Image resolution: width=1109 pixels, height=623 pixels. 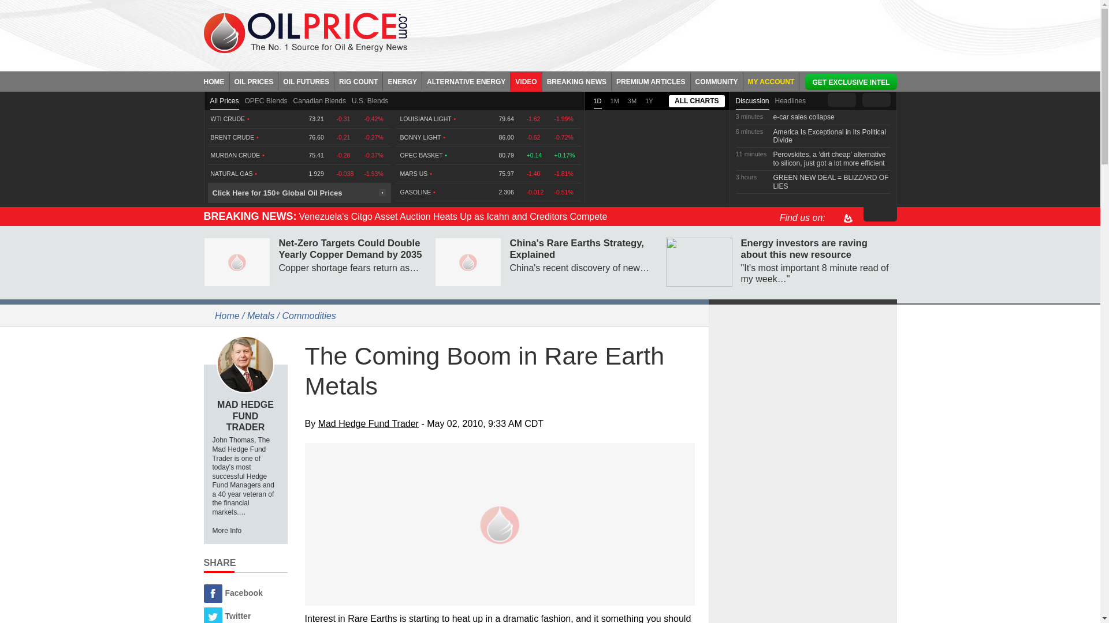 I want to click on VIDEO, so click(x=526, y=81).